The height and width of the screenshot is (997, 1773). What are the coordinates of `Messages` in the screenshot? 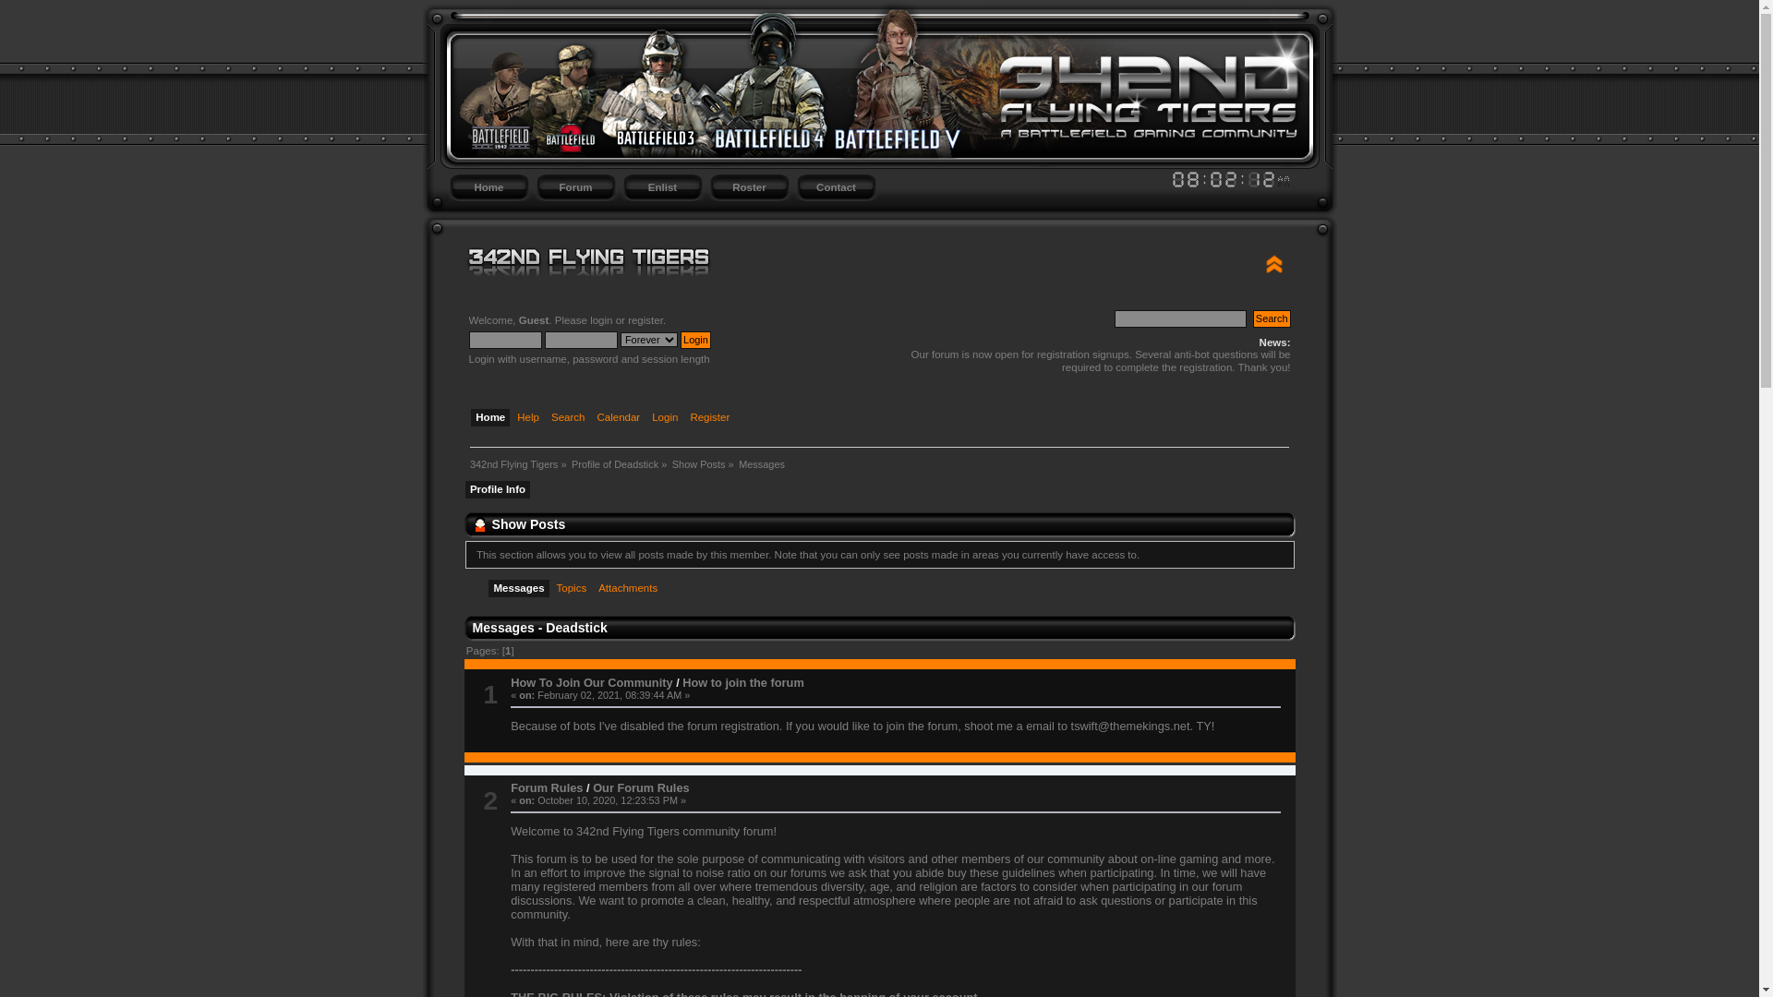 It's located at (762, 463).